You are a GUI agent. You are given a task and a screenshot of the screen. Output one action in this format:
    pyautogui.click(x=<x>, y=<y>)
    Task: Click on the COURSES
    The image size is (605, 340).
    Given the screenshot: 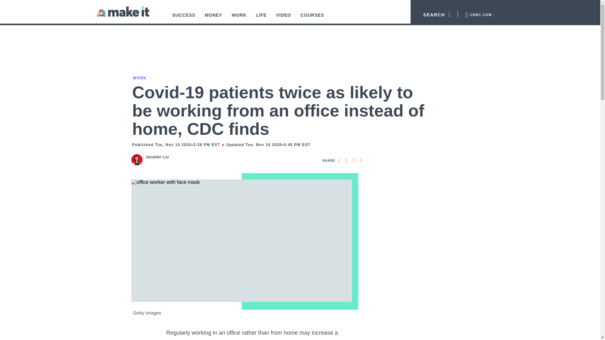 What is the action you would take?
    pyautogui.click(x=312, y=18)
    